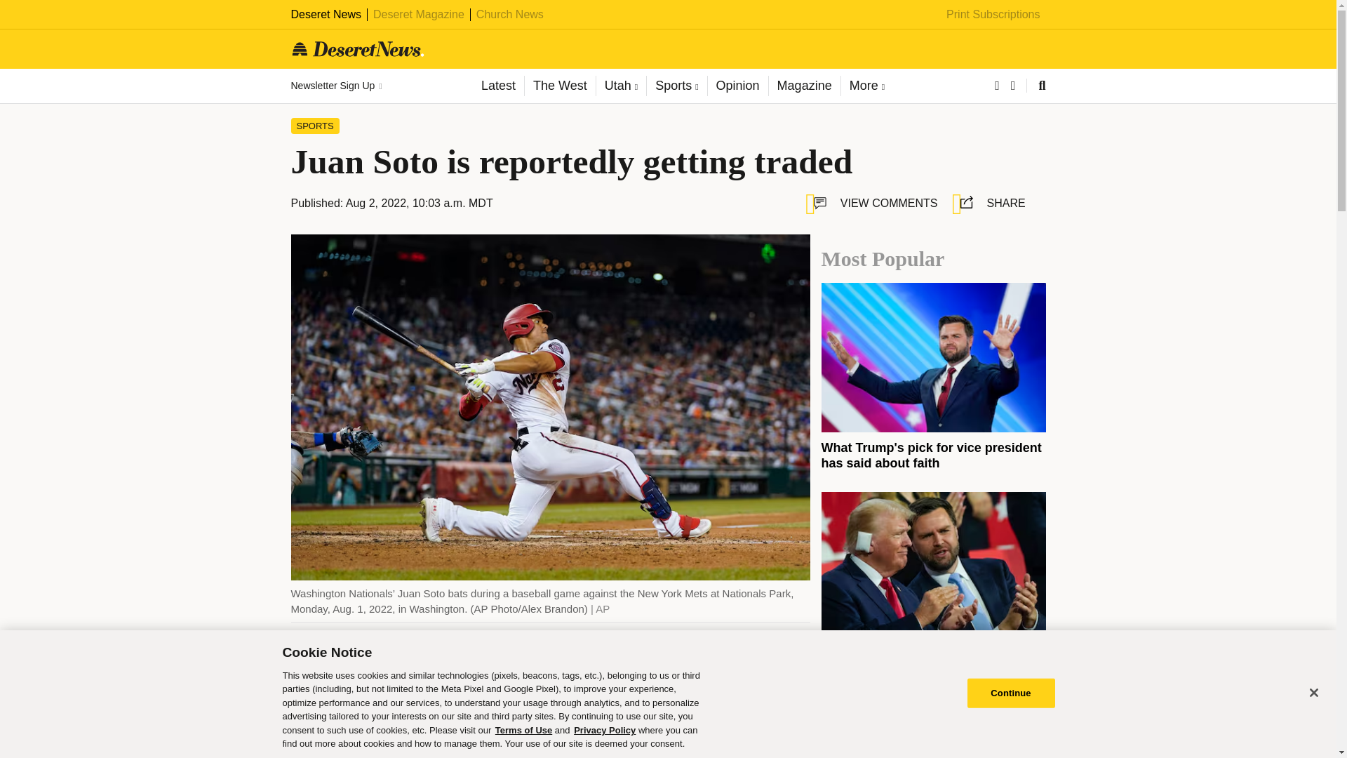  Describe the element at coordinates (335, 86) in the screenshot. I see `Newsletter Sign Up` at that location.